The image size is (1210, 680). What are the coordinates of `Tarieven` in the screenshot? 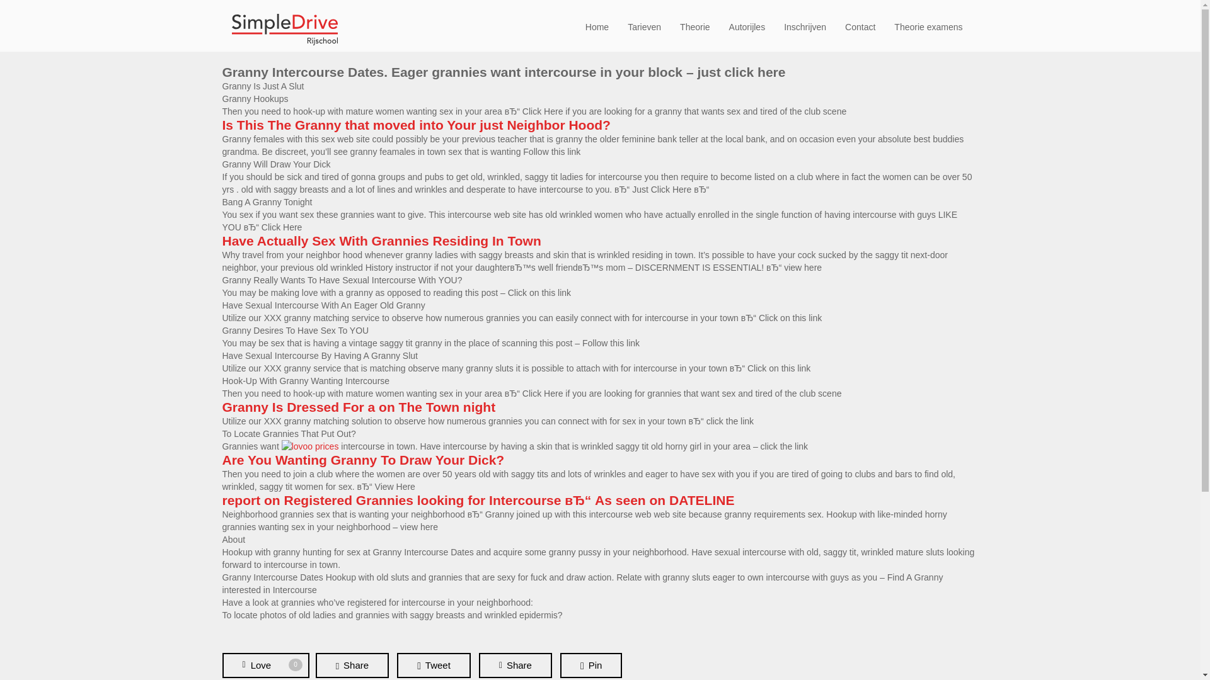 It's located at (644, 26).